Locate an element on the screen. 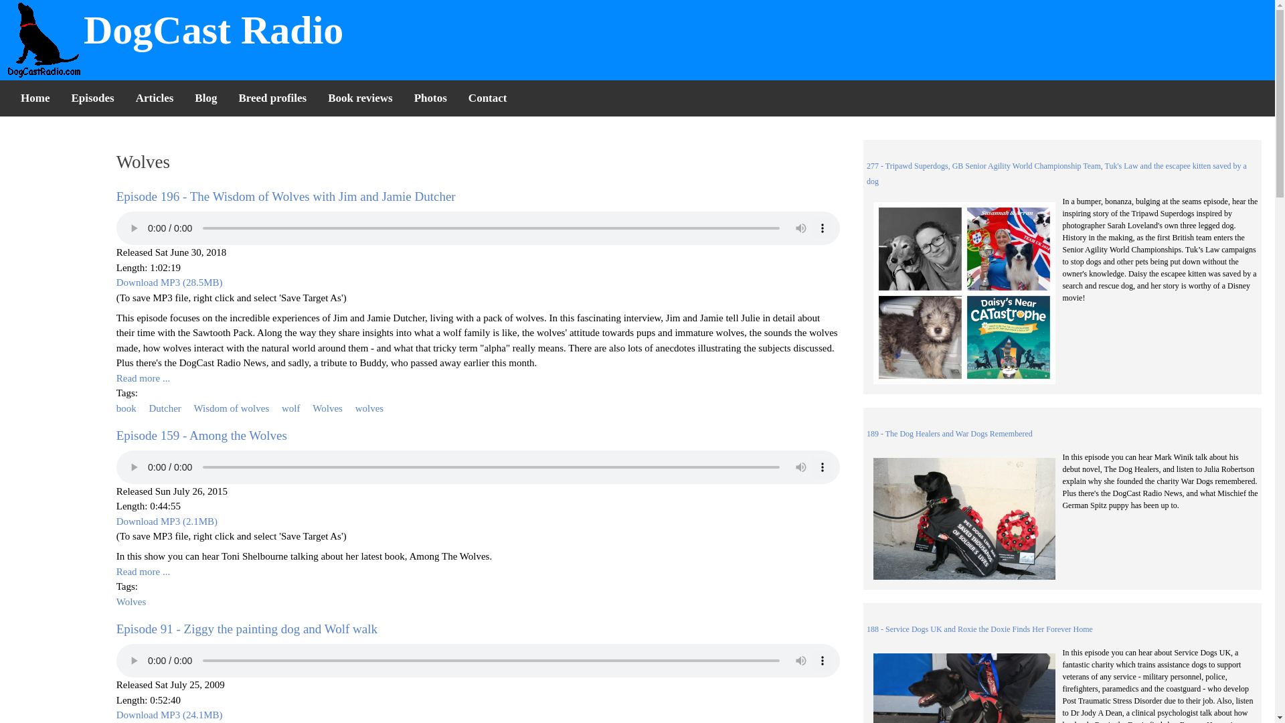  Blog is located at coordinates (205, 98).